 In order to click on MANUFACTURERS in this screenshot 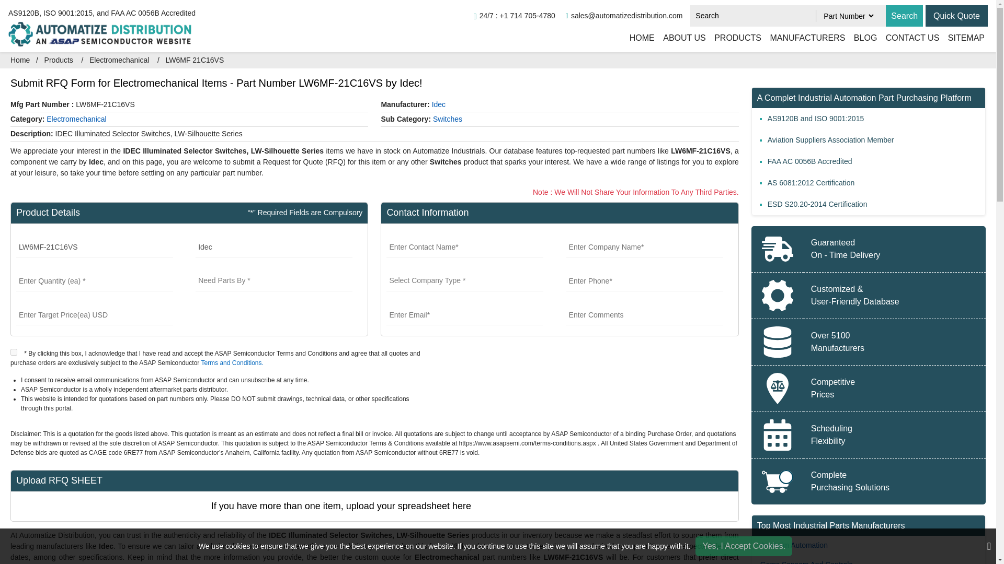, I will do `click(807, 38)`.